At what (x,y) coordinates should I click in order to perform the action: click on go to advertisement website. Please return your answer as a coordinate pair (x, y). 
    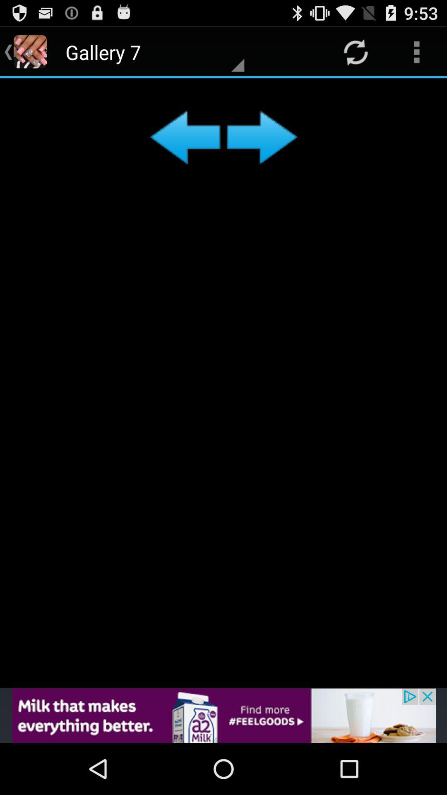
    Looking at the image, I should click on (223, 715).